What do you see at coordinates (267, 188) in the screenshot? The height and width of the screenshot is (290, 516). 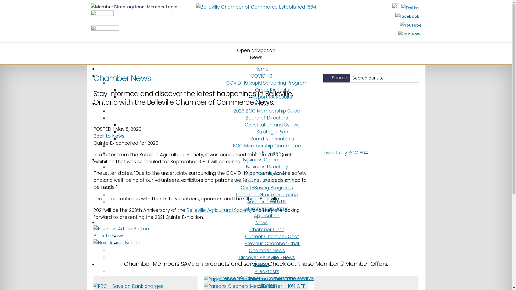 I see `Cost-Saving Programs` at bounding box center [267, 188].